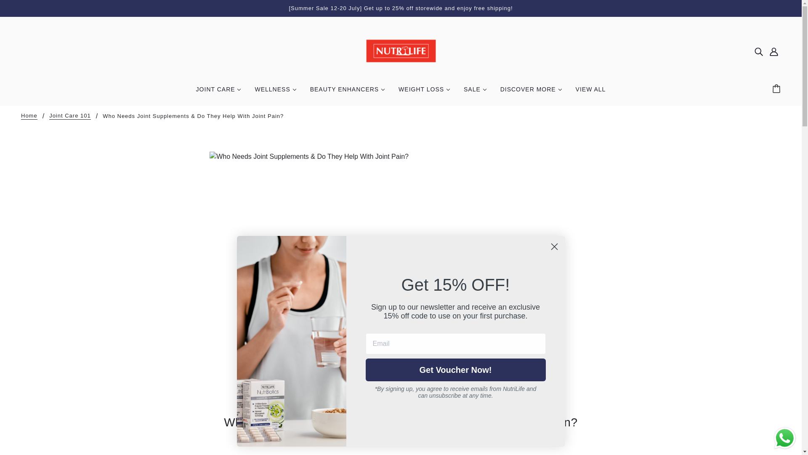  Describe the element at coordinates (401, 51) in the screenshot. I see `NutriLife` at that location.